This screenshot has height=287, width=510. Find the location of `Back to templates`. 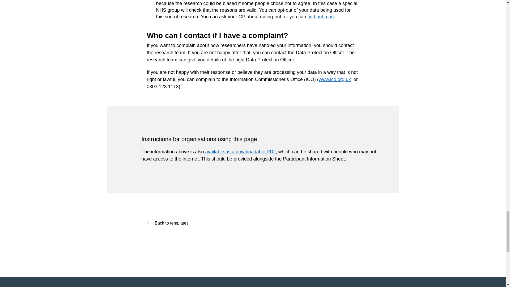

Back to templates is located at coordinates (167, 223).